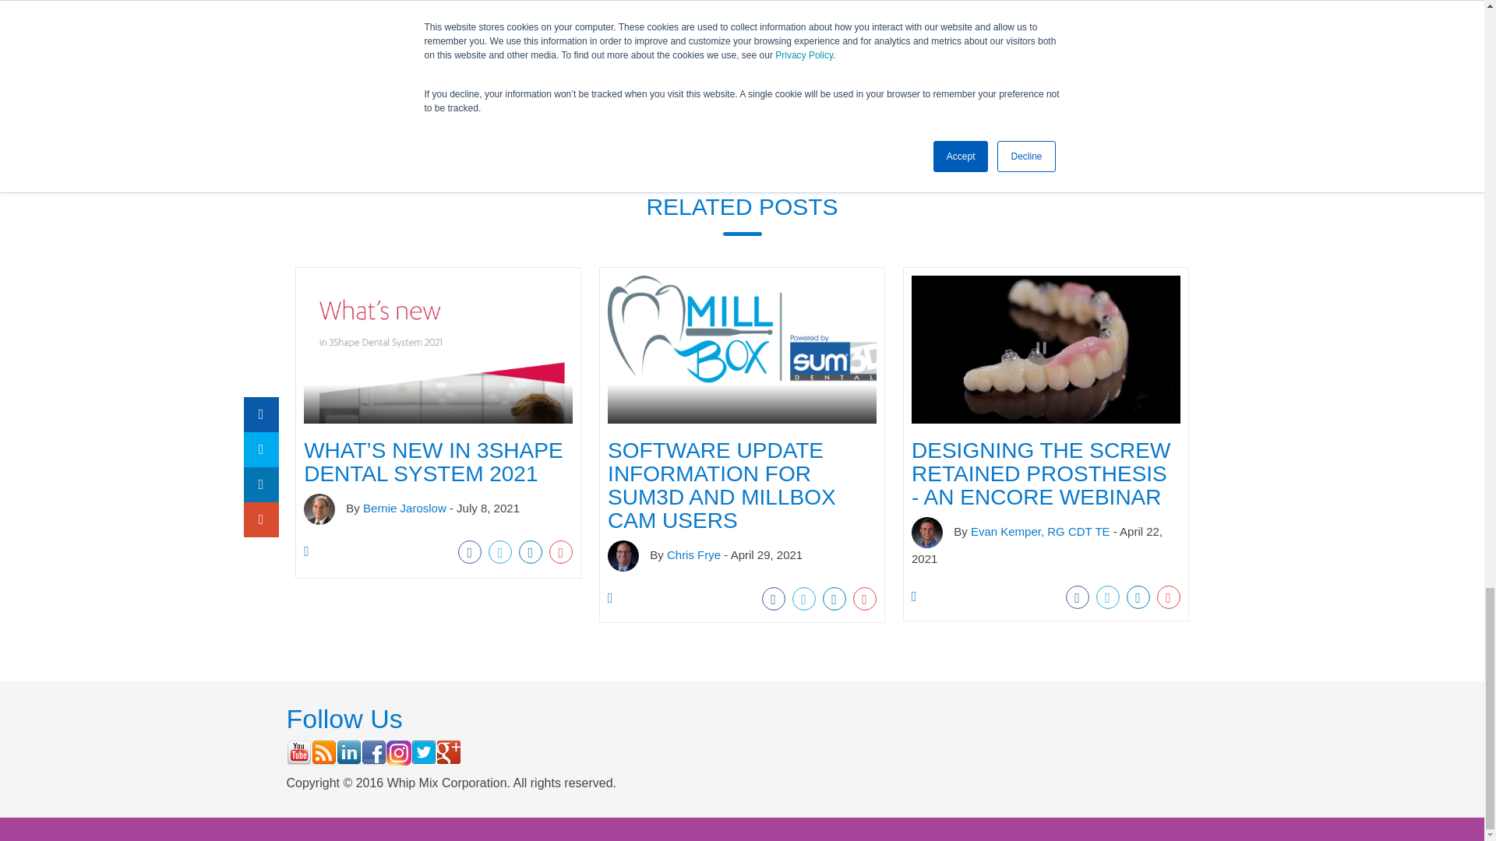 The height and width of the screenshot is (841, 1496). Describe the element at coordinates (804, 598) in the screenshot. I see `Tweet` at that location.